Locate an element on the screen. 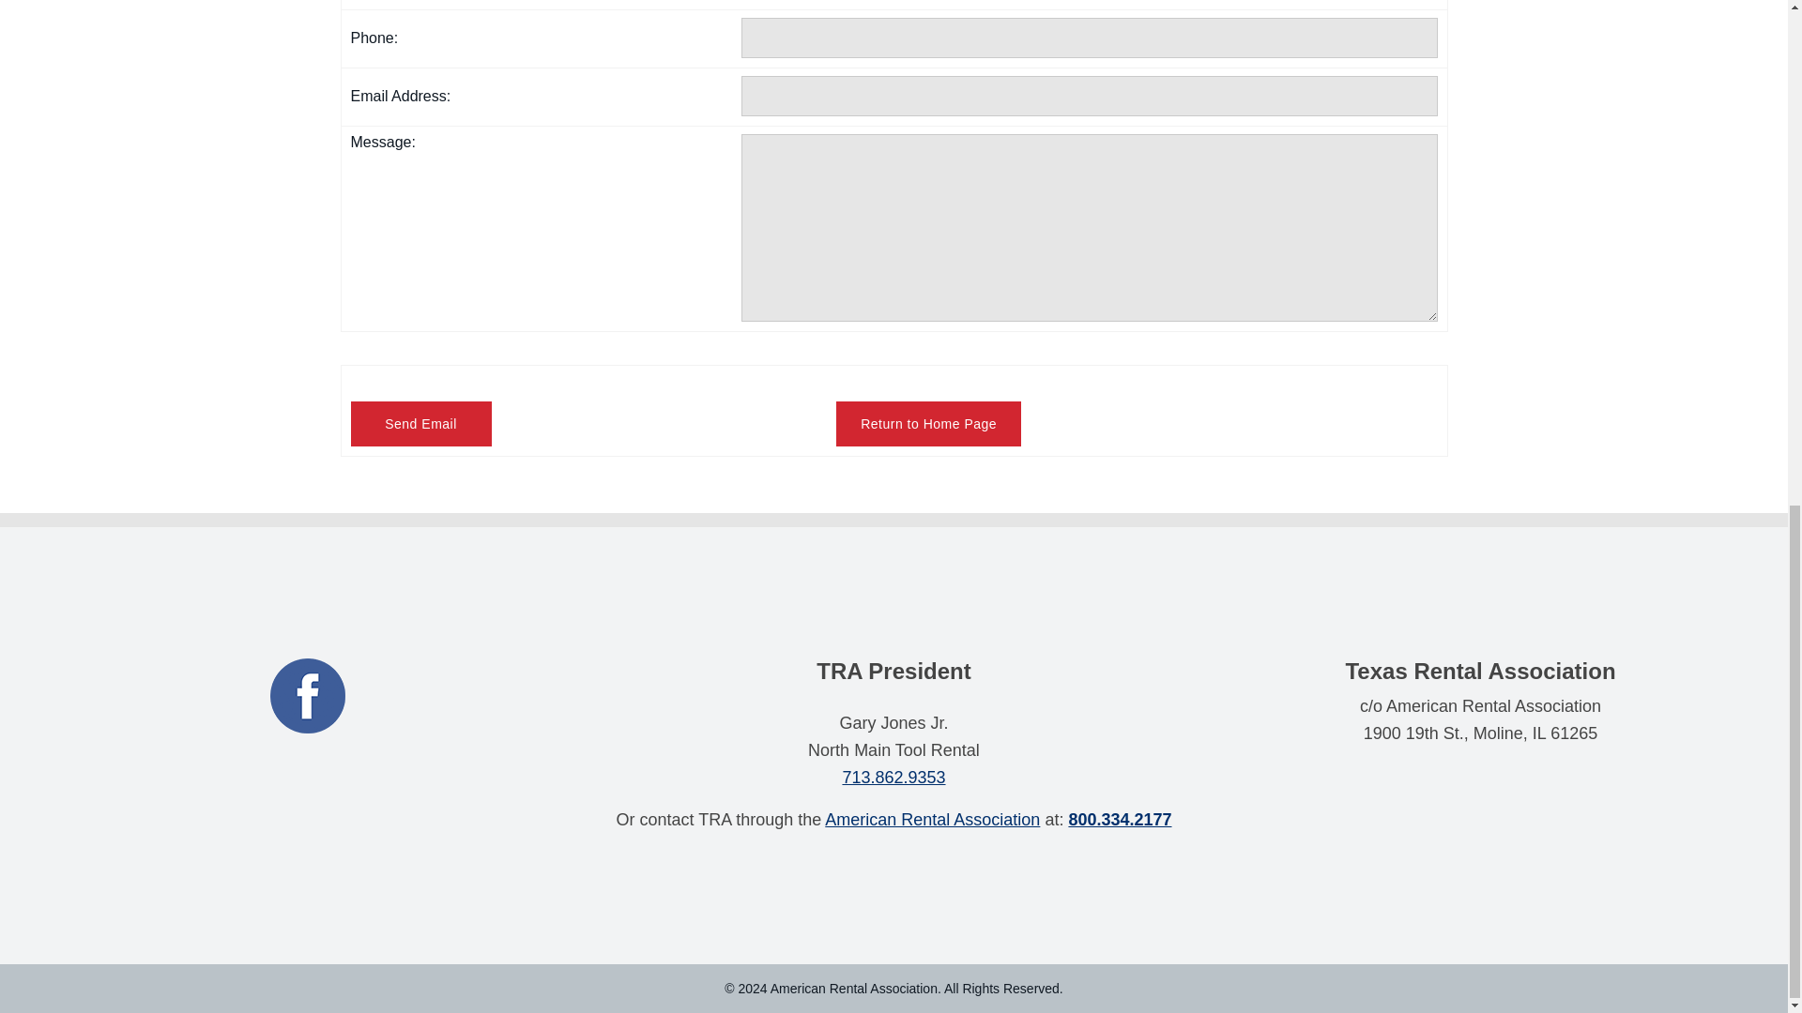  Send Email is located at coordinates (421, 424).